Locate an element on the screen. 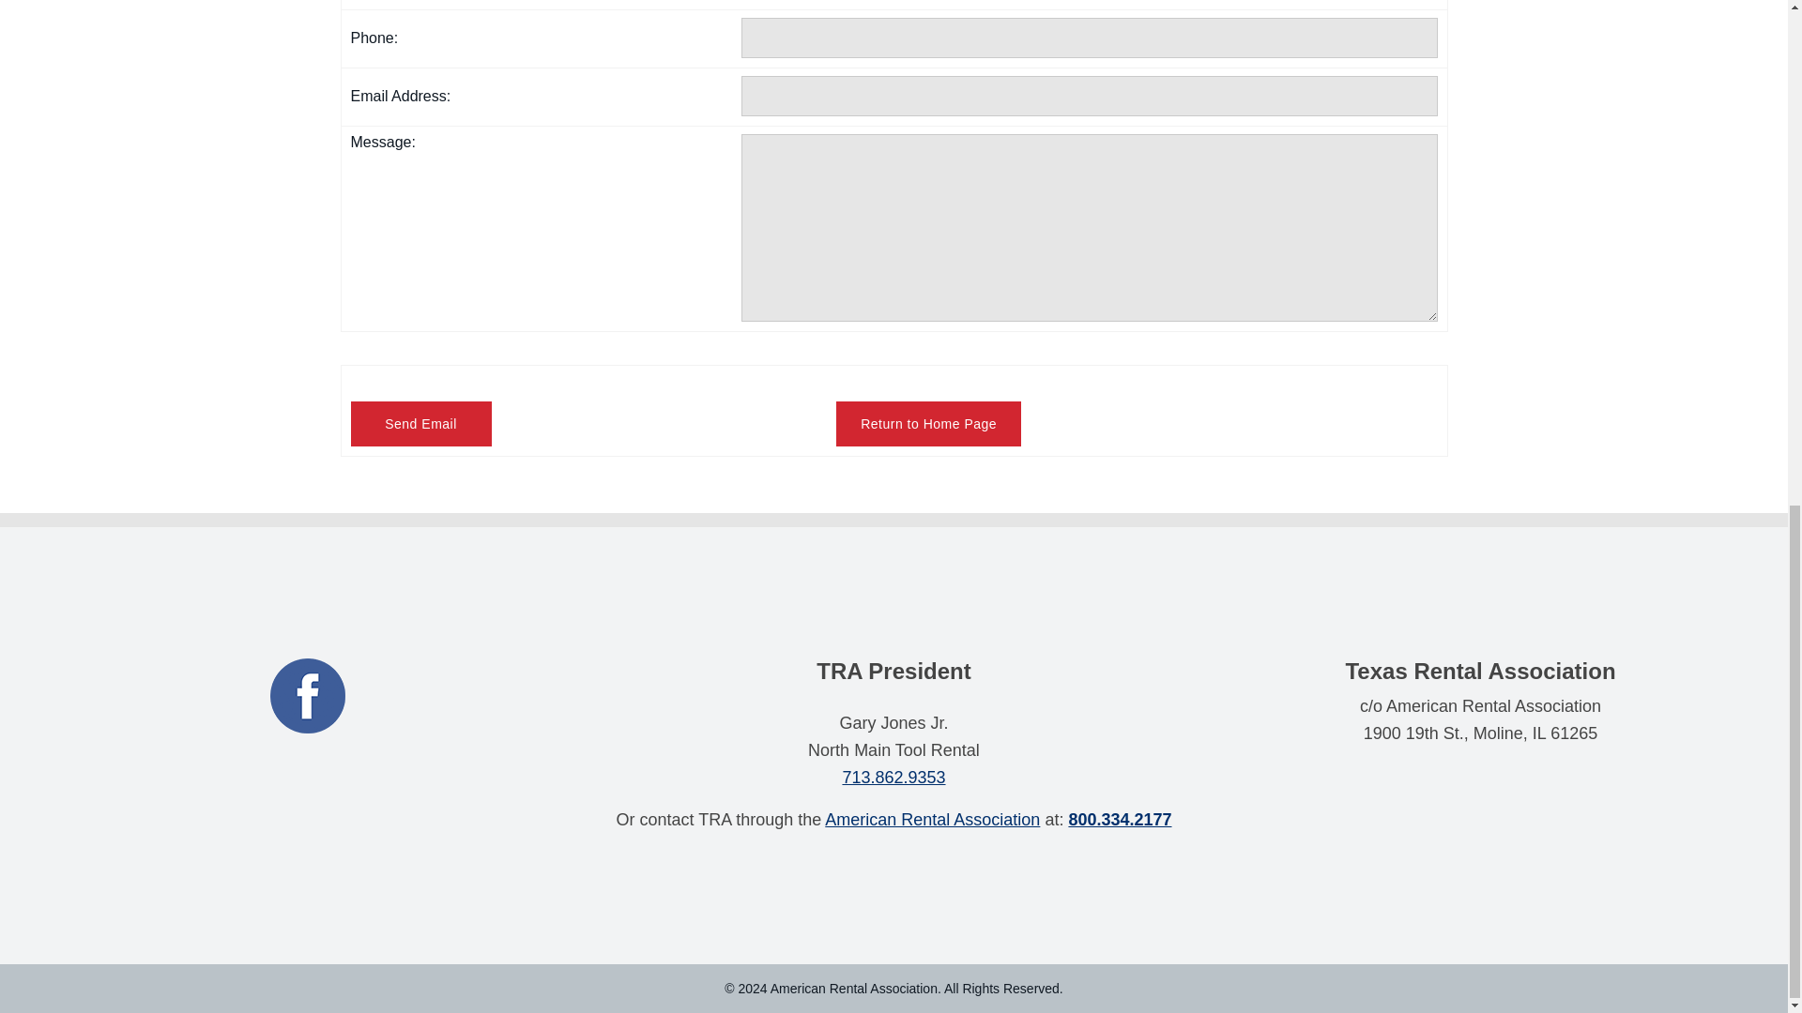  Send Email is located at coordinates (421, 424).